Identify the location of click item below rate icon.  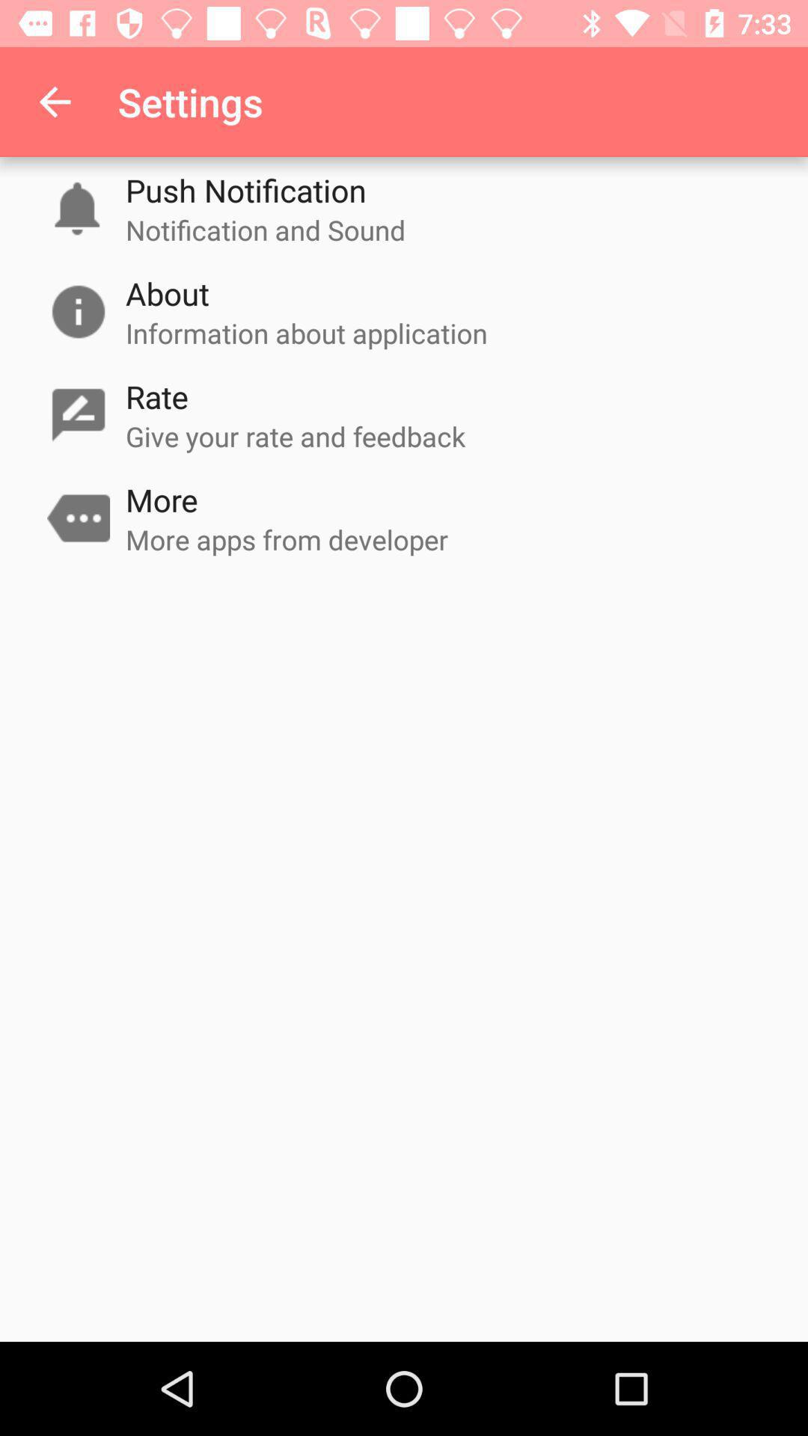
(296, 436).